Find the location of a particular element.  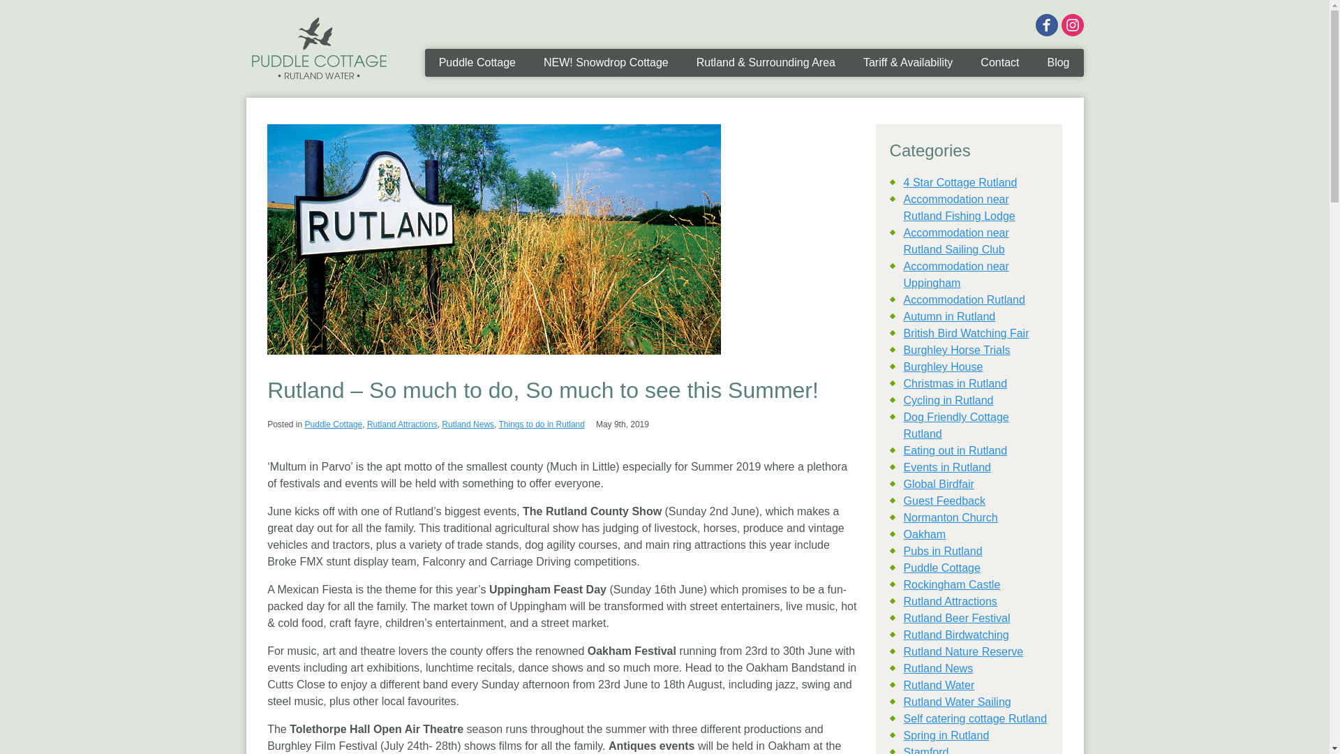

Puddle Cottage is located at coordinates (477, 63).